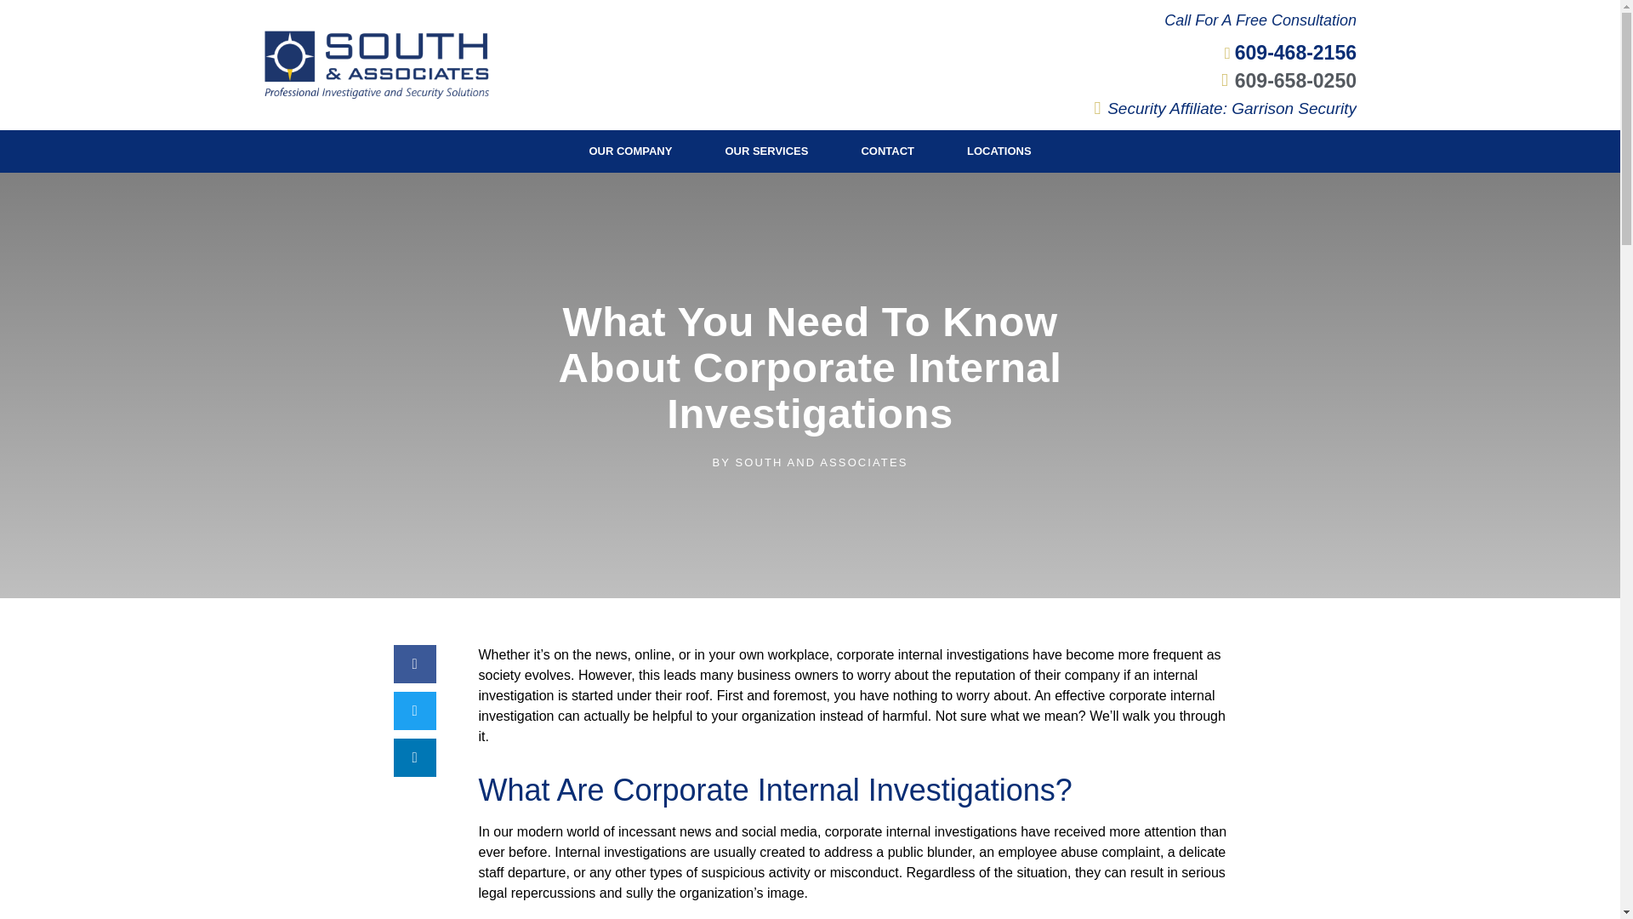  What do you see at coordinates (1217, 108) in the screenshot?
I see `Security Affiliate: Garrison Security` at bounding box center [1217, 108].